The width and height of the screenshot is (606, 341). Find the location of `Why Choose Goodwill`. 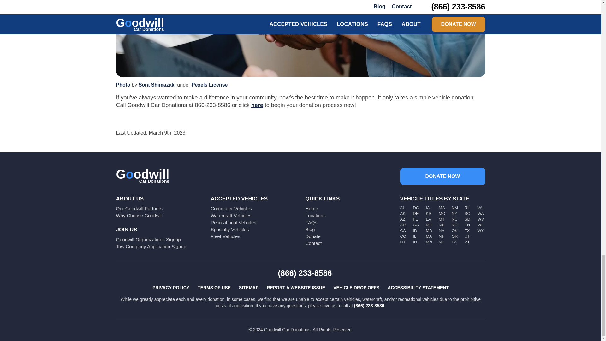

Why Choose Goodwill is located at coordinates (140, 215).